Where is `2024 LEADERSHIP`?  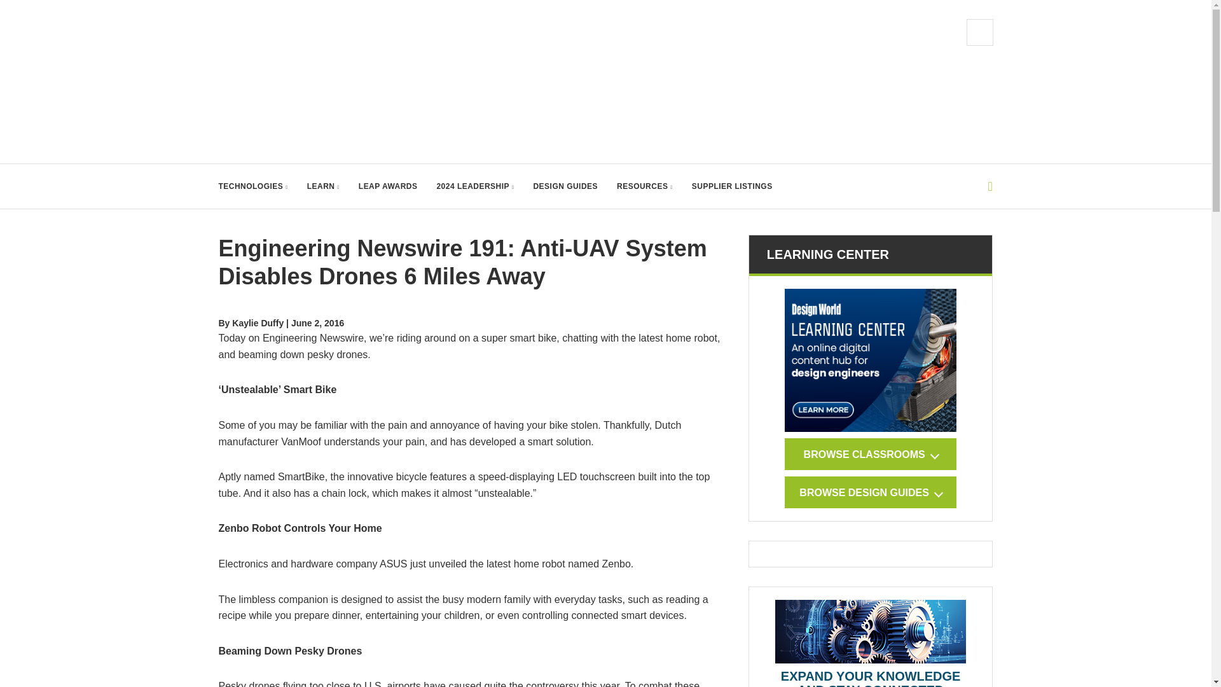 2024 LEADERSHIP is located at coordinates (474, 186).